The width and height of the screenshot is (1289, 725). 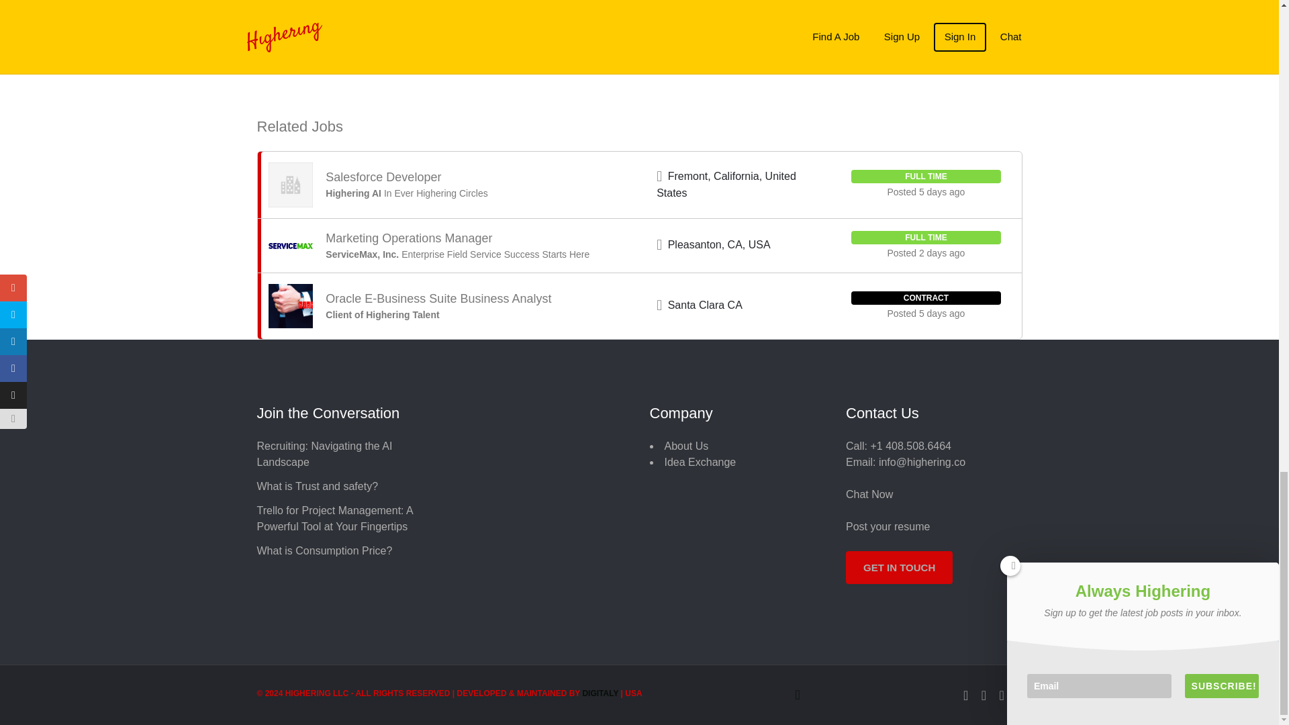 I want to click on Idea Exchange, so click(x=700, y=462).